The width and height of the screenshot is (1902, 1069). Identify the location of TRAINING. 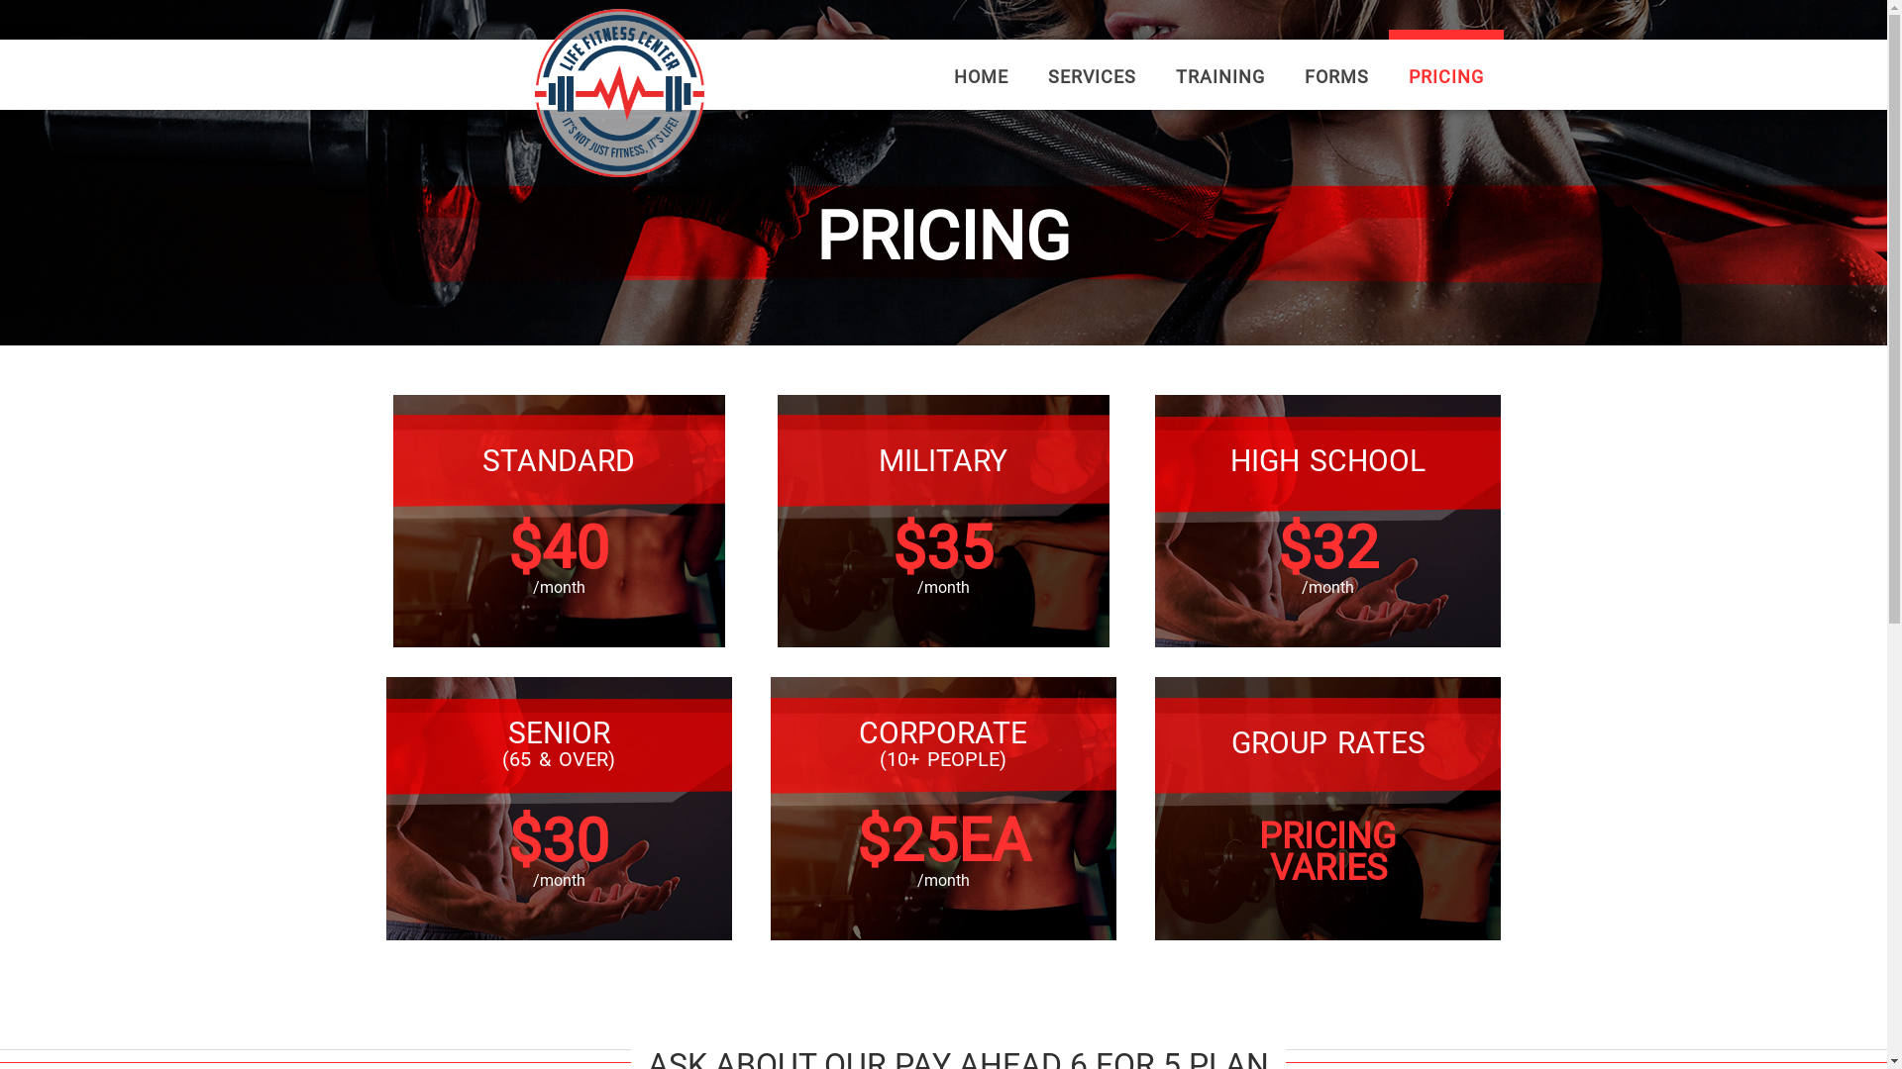
(1219, 77).